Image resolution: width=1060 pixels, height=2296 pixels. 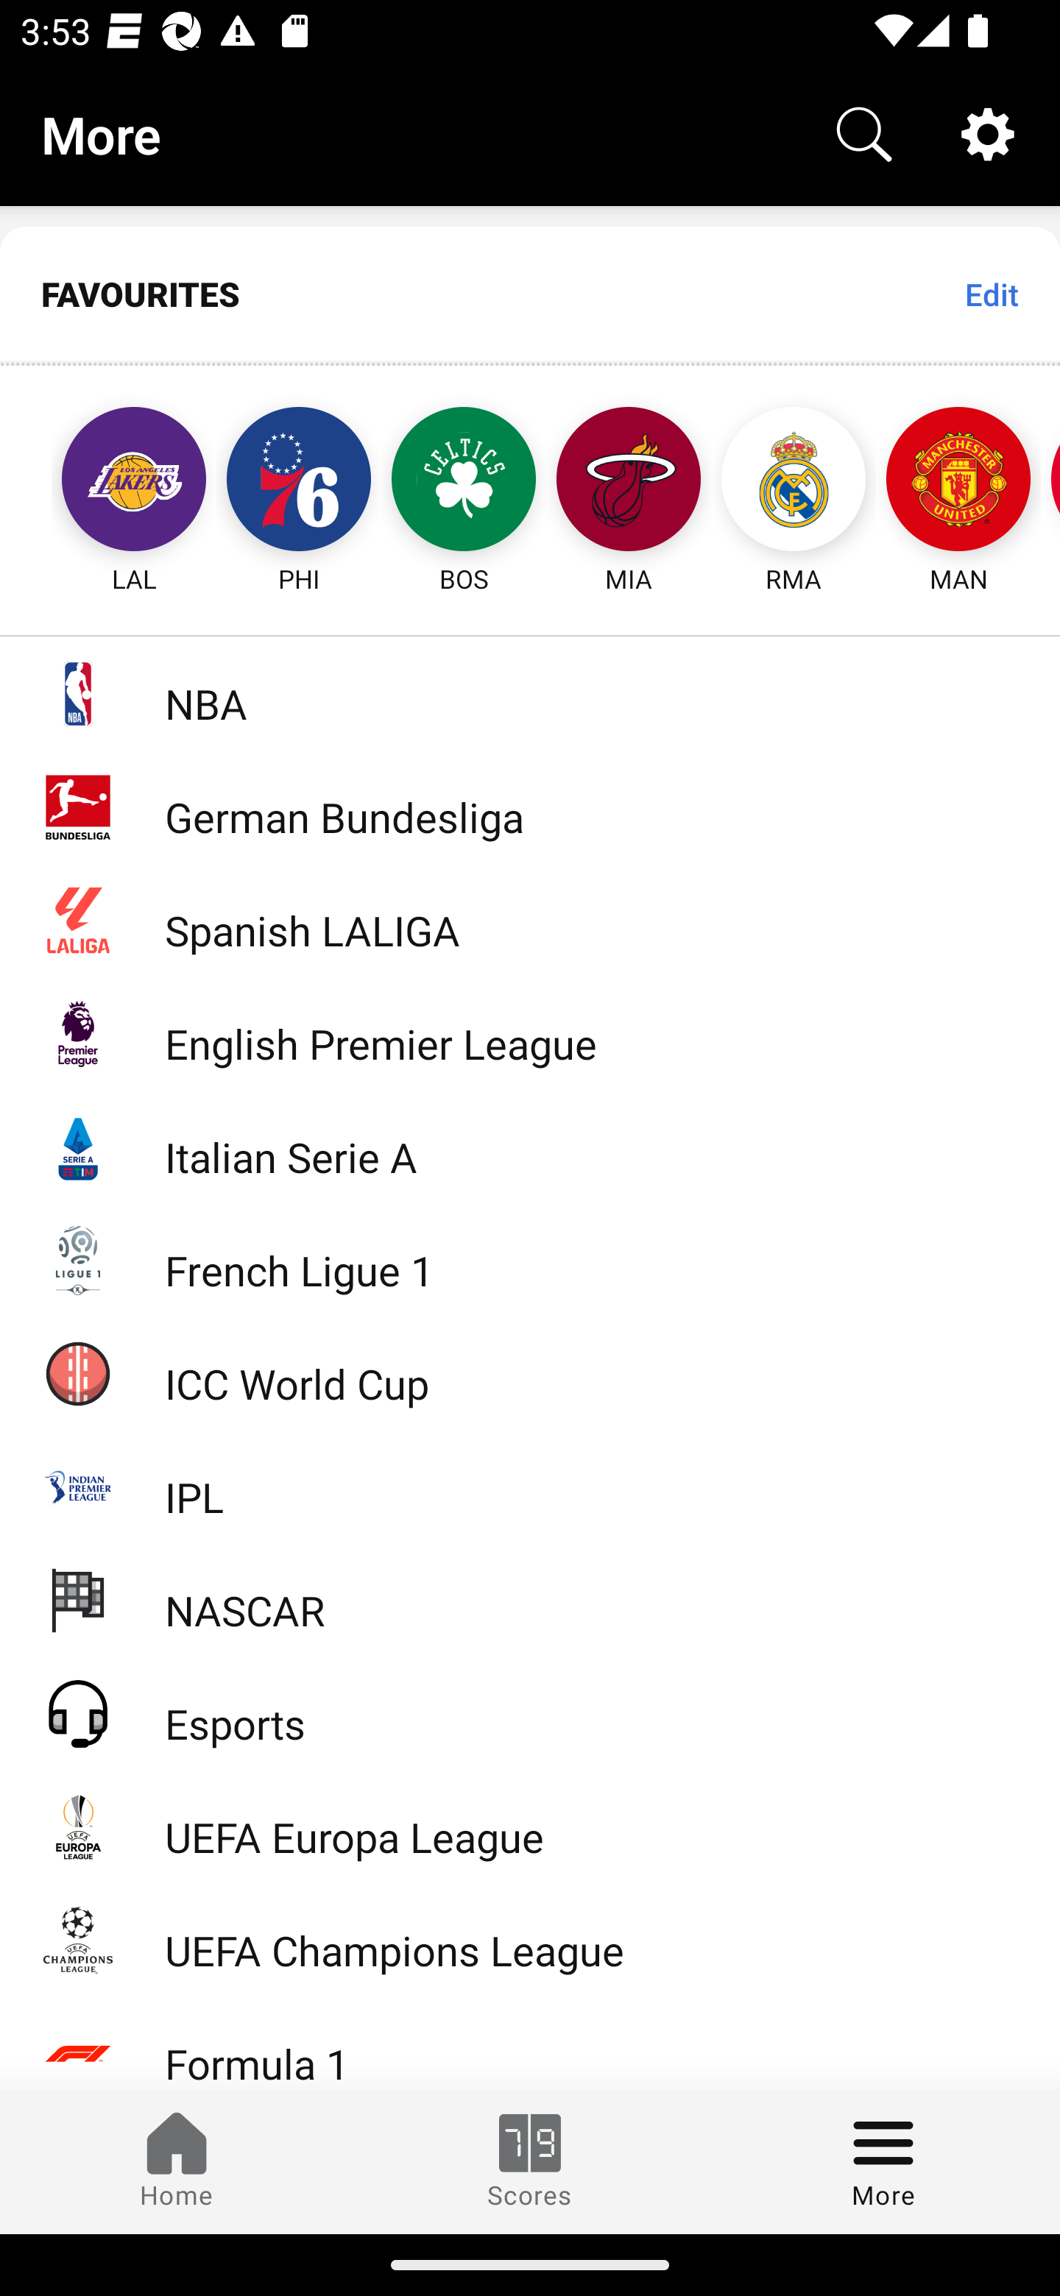 What do you see at coordinates (530, 1826) in the screenshot?
I see `UEFA Europa League` at bounding box center [530, 1826].